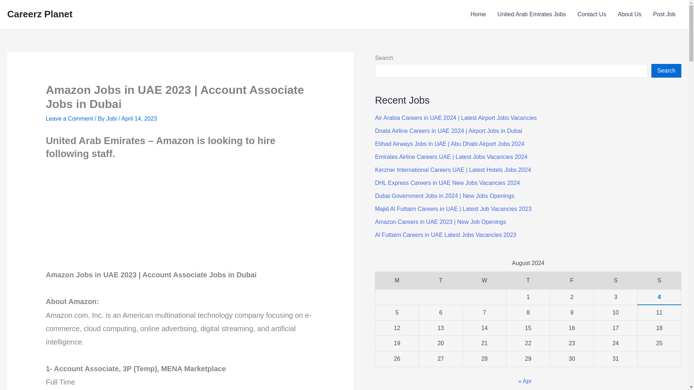 Image resolution: width=694 pixels, height=390 pixels. I want to click on Careerz Planet, so click(40, 14).